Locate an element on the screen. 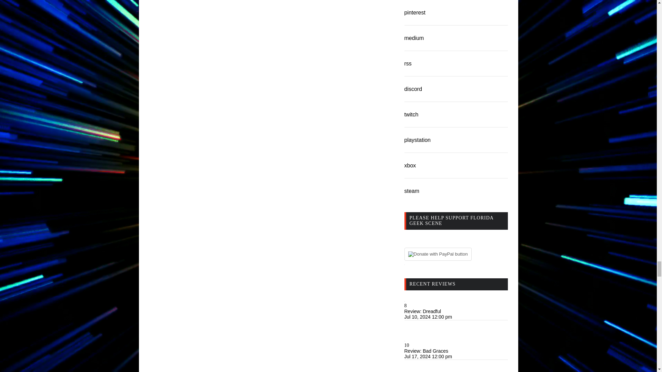 This screenshot has height=372, width=662. XBOX is located at coordinates (410, 165).